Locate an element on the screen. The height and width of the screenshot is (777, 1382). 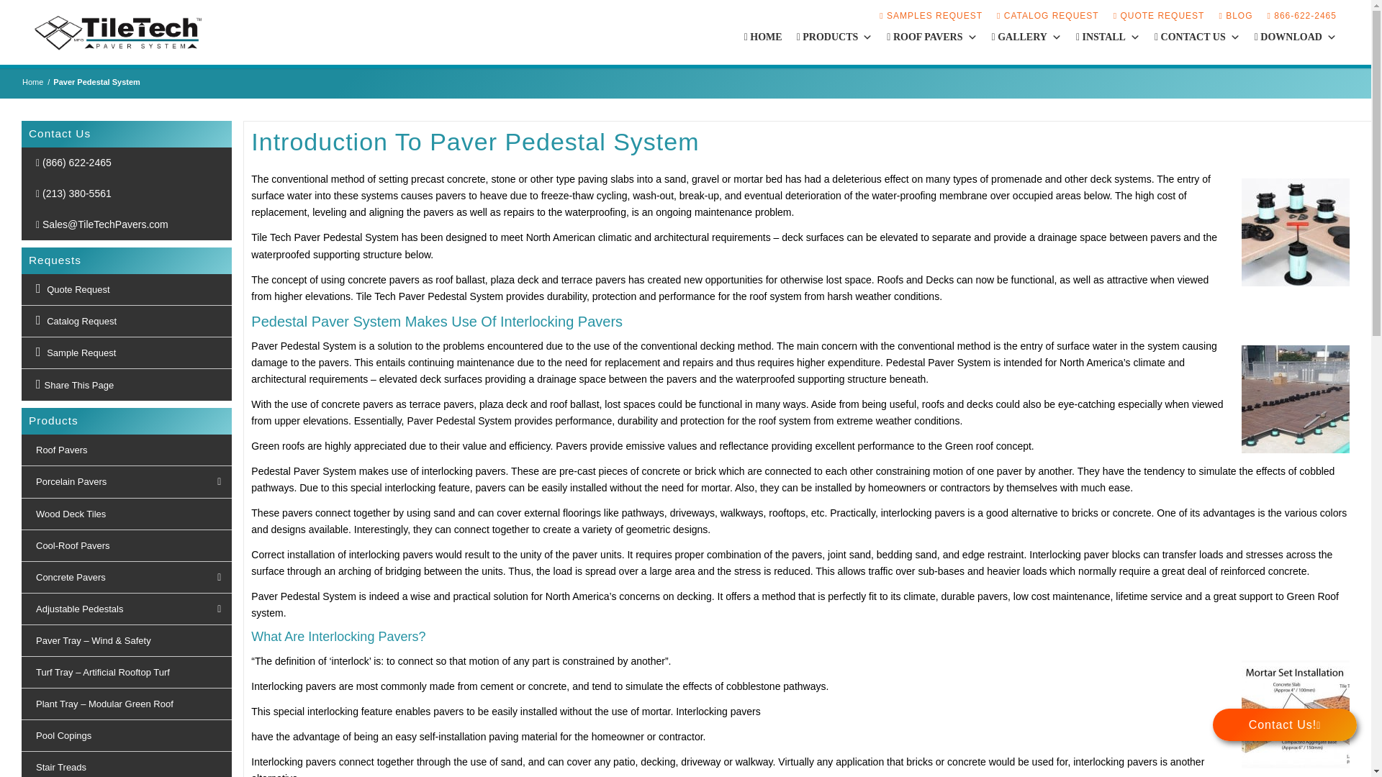
SAMPLES REQUEST is located at coordinates (931, 16).